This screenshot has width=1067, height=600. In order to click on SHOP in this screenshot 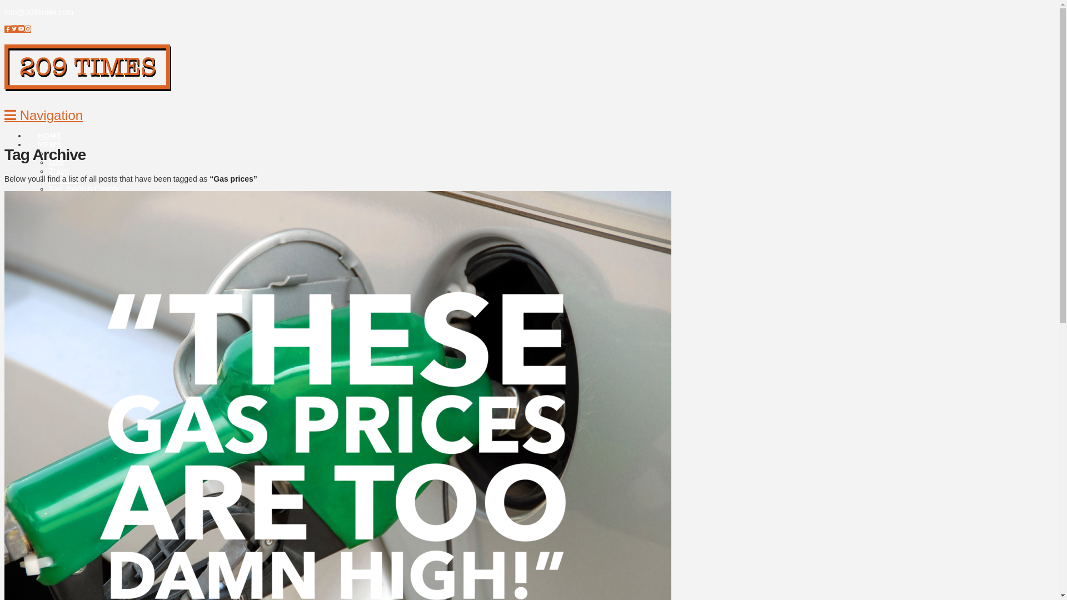, I will do `click(49, 210)`.